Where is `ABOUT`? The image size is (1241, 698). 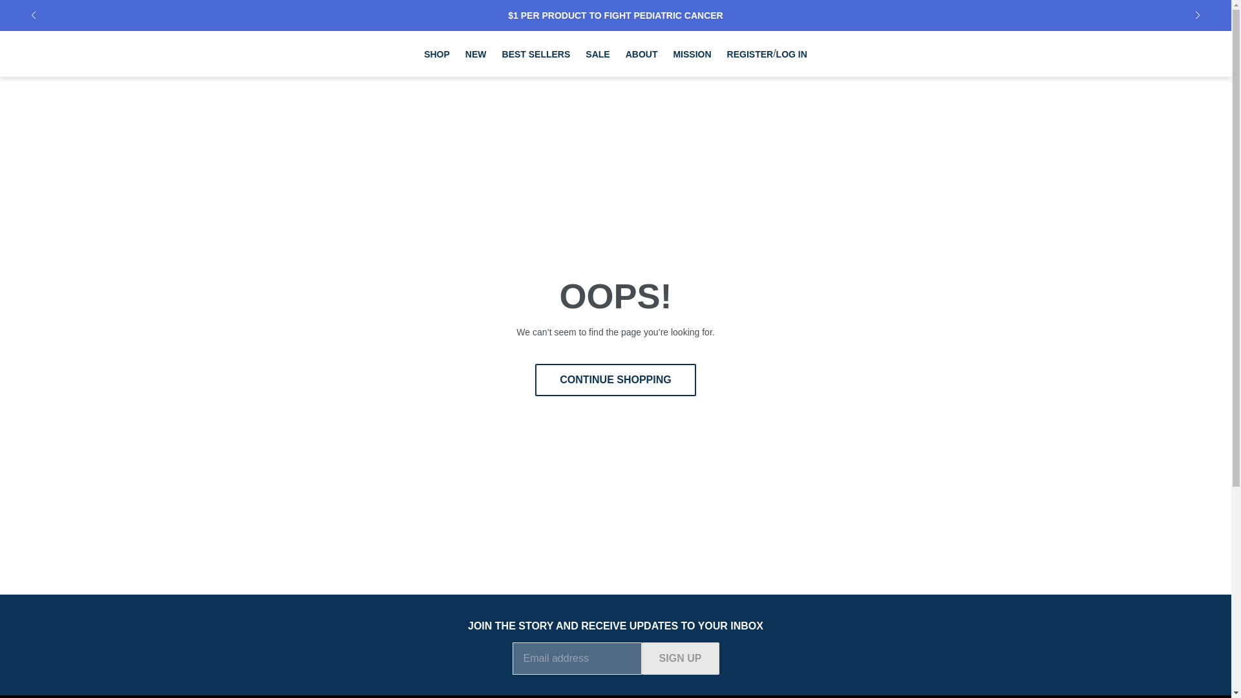
ABOUT is located at coordinates (641, 53).